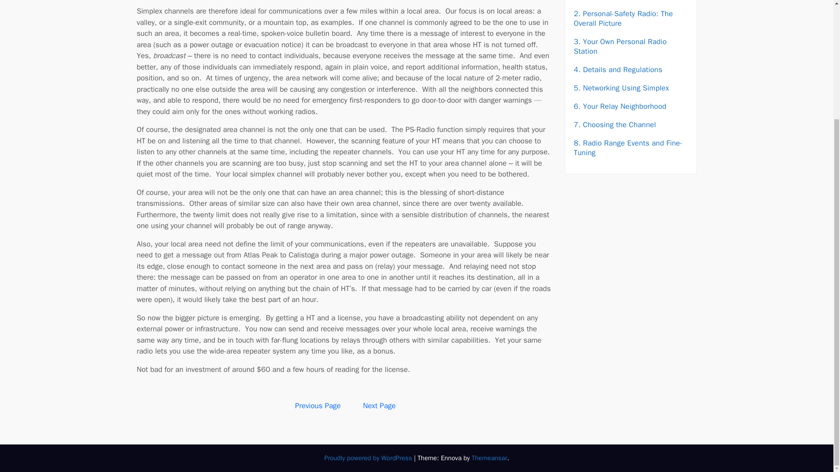 The image size is (840, 472). I want to click on Themeansar, so click(489, 458).